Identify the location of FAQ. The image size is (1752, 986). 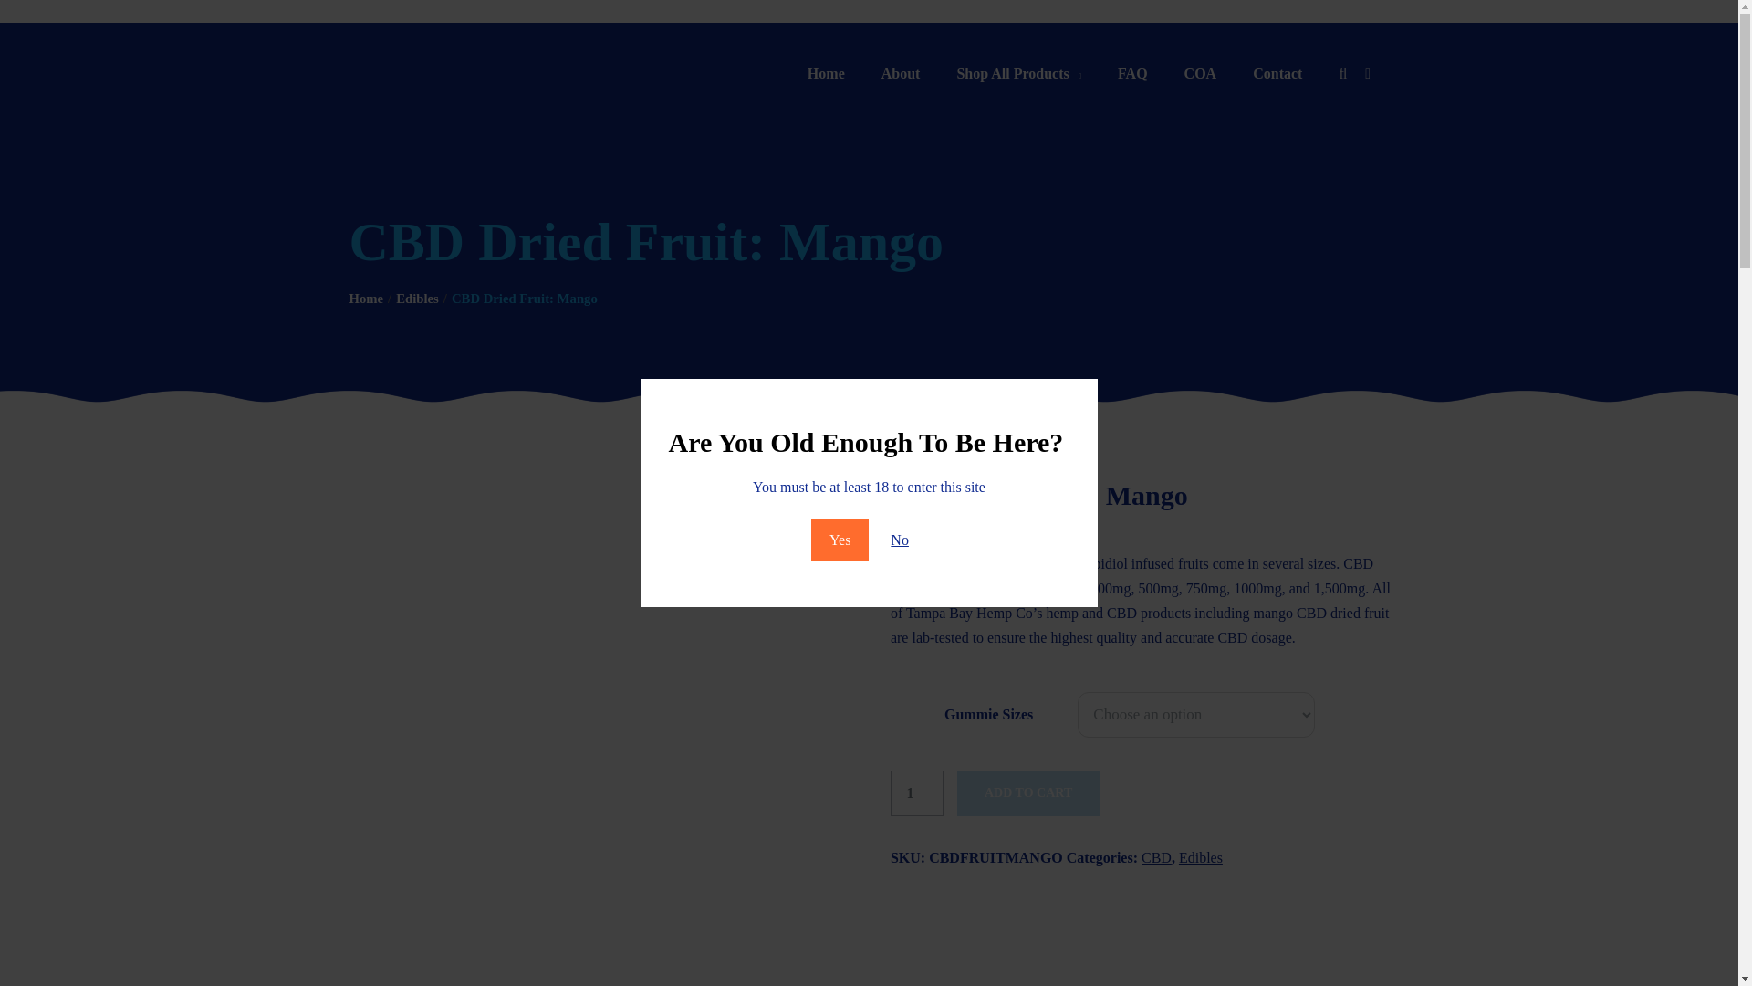
(1133, 73).